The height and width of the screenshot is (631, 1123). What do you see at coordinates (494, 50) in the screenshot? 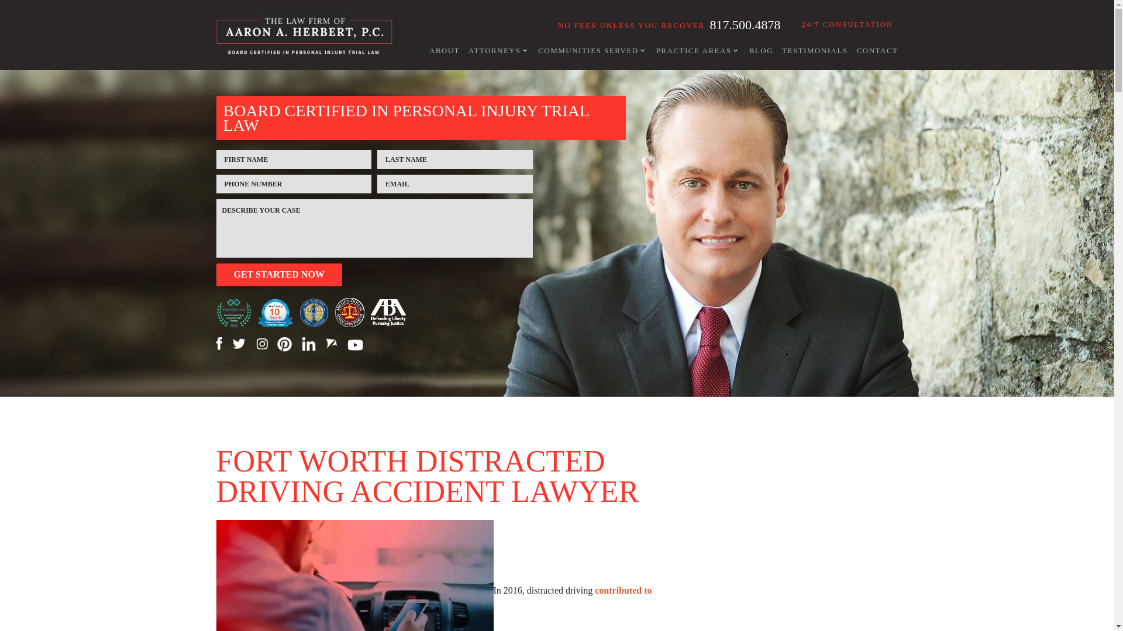
I see `ATTORNEYS` at bounding box center [494, 50].